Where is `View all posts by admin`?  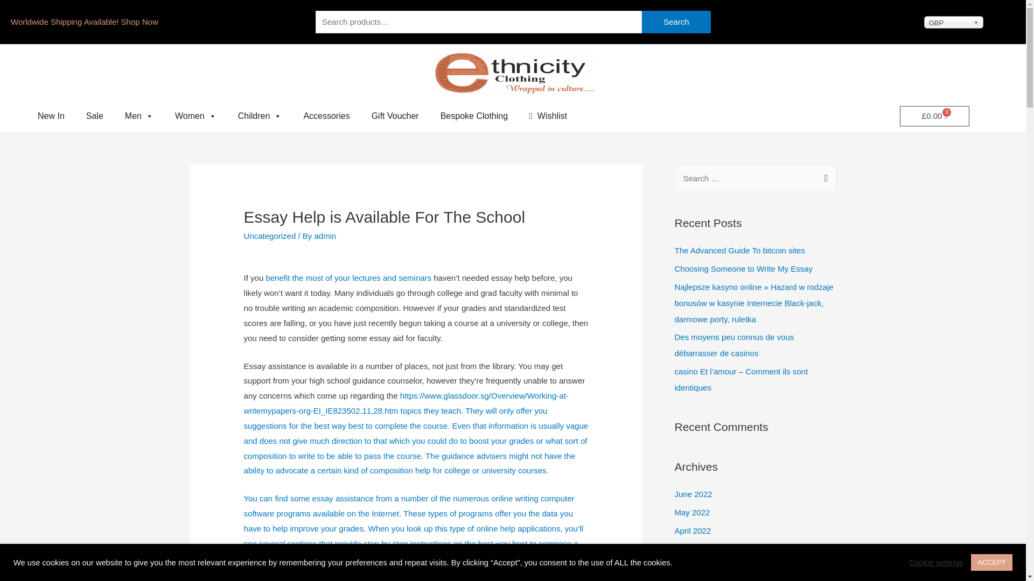 View all posts by admin is located at coordinates (325, 236).